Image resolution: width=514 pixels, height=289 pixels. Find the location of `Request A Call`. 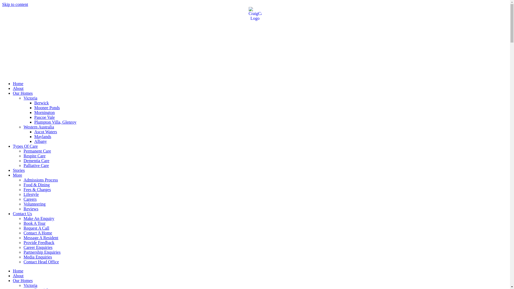

Request A Call is located at coordinates (36, 228).